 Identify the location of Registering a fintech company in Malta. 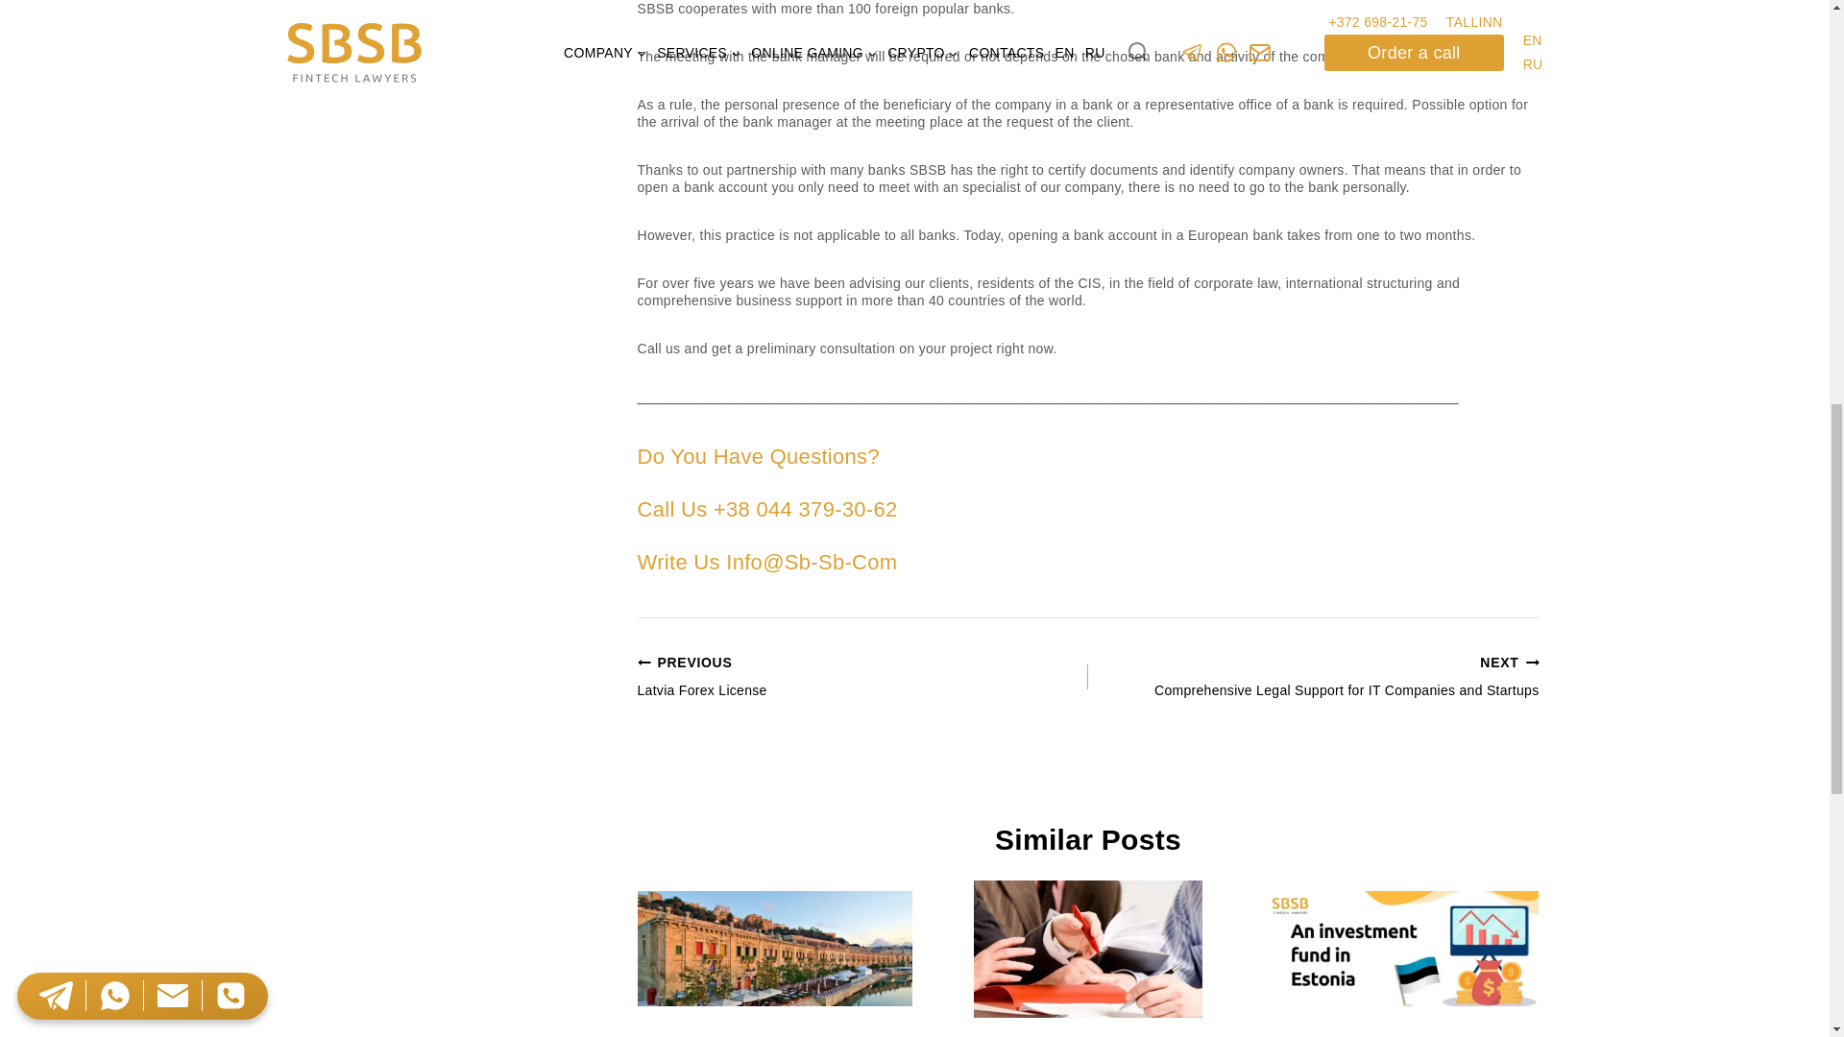
(775, 949).